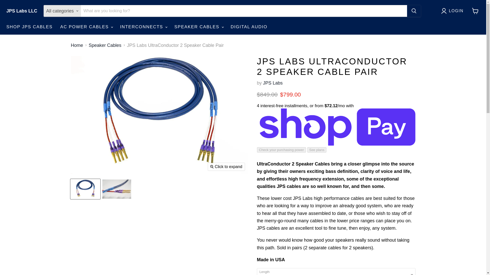 This screenshot has height=275, width=490. Describe the element at coordinates (454, 11) in the screenshot. I see `LOGIN` at that location.